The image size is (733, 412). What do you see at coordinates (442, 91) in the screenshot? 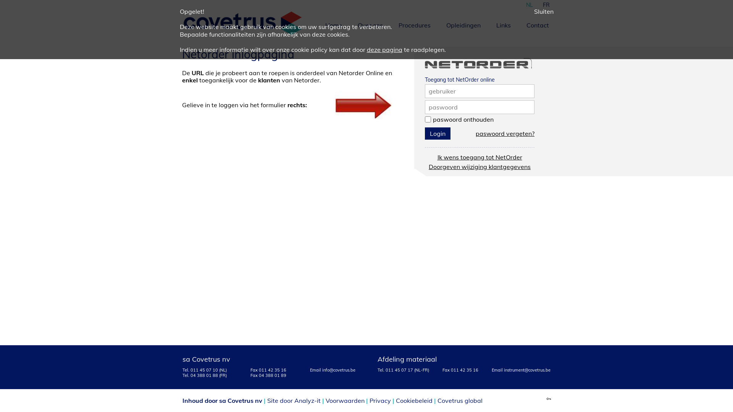
I see `gebruiker` at bounding box center [442, 91].